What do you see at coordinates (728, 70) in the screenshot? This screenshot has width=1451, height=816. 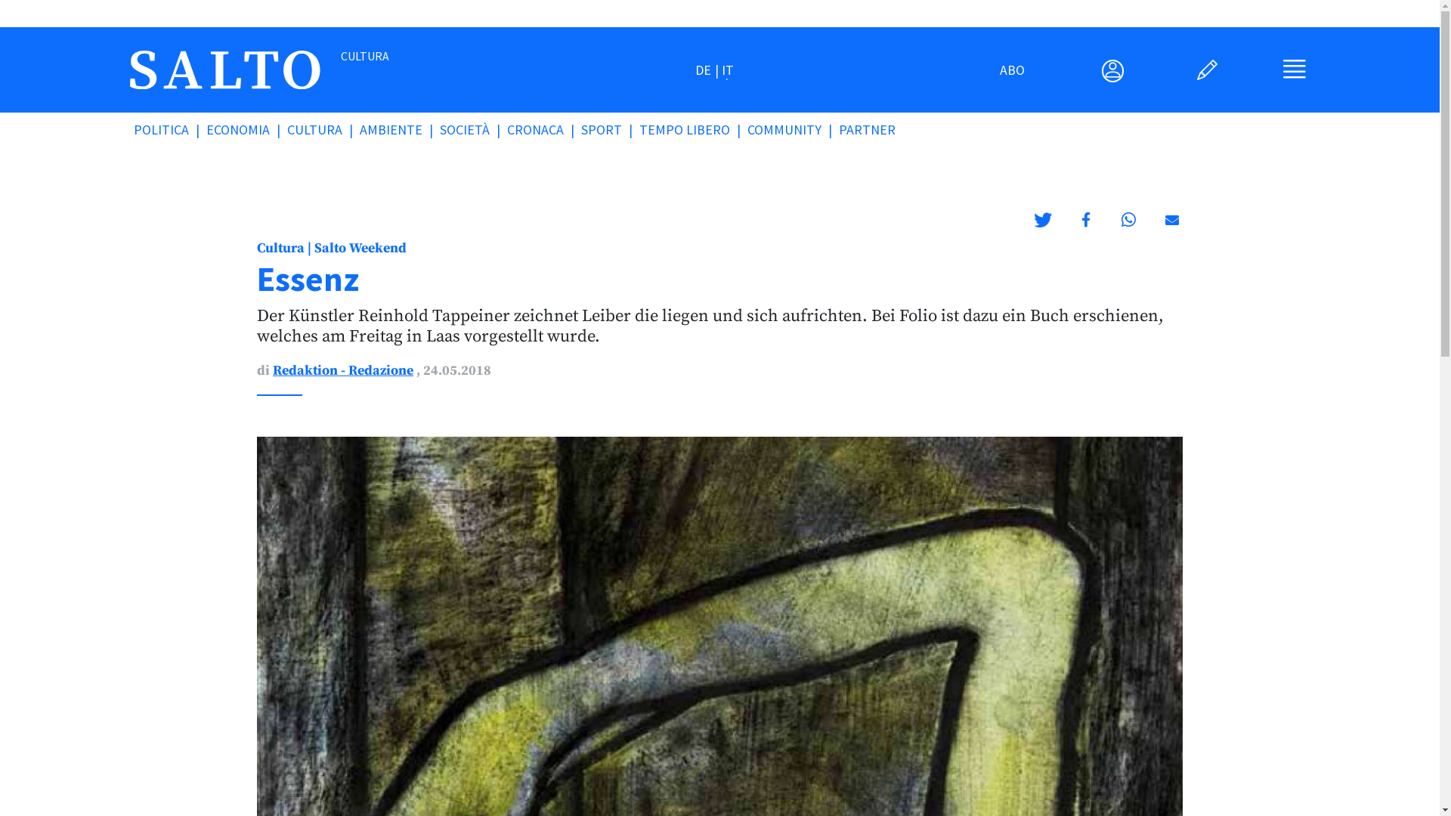 I see `IT` at bounding box center [728, 70].